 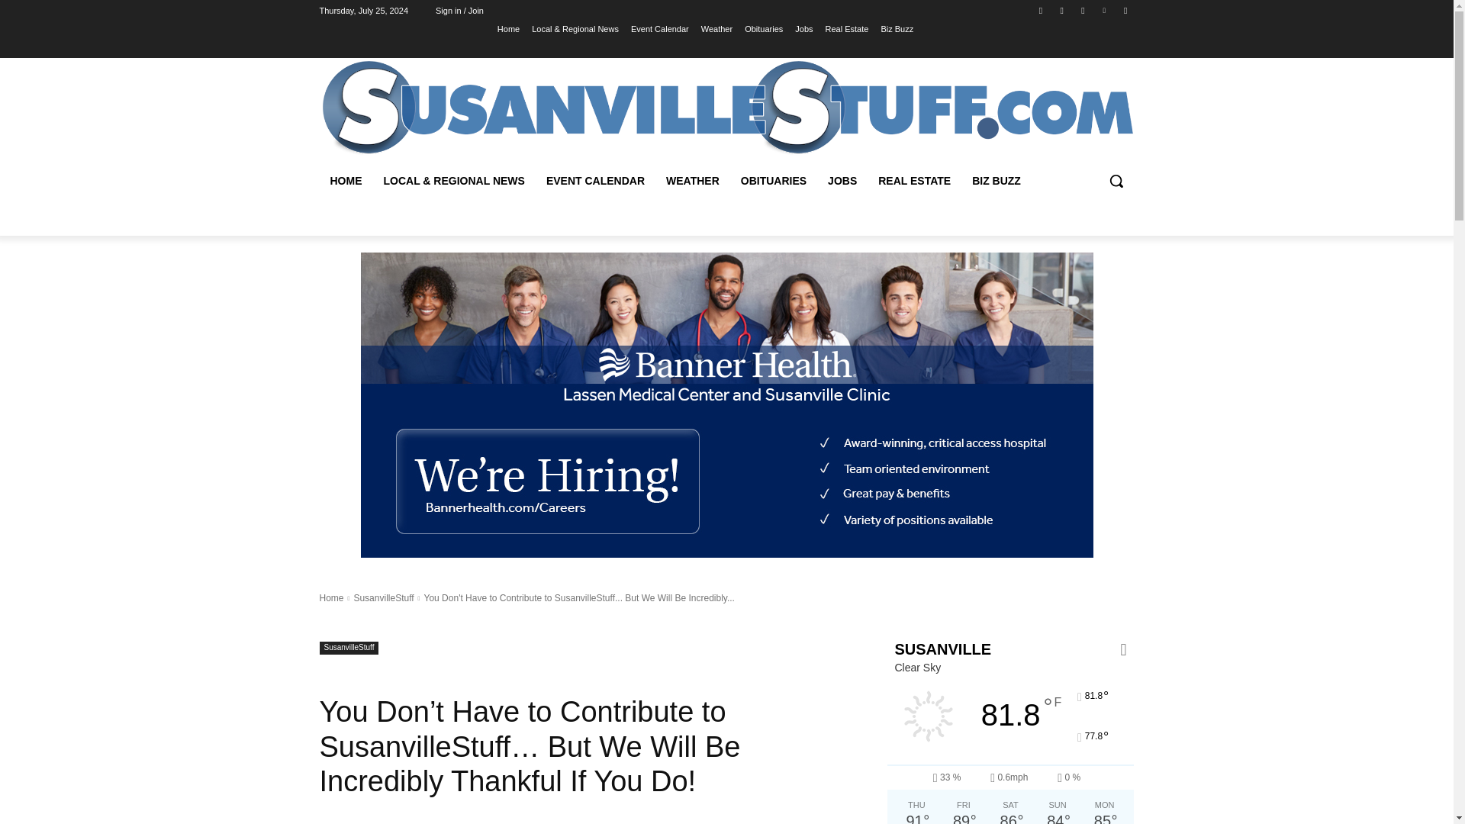 I want to click on Biz Buzz, so click(x=896, y=28).